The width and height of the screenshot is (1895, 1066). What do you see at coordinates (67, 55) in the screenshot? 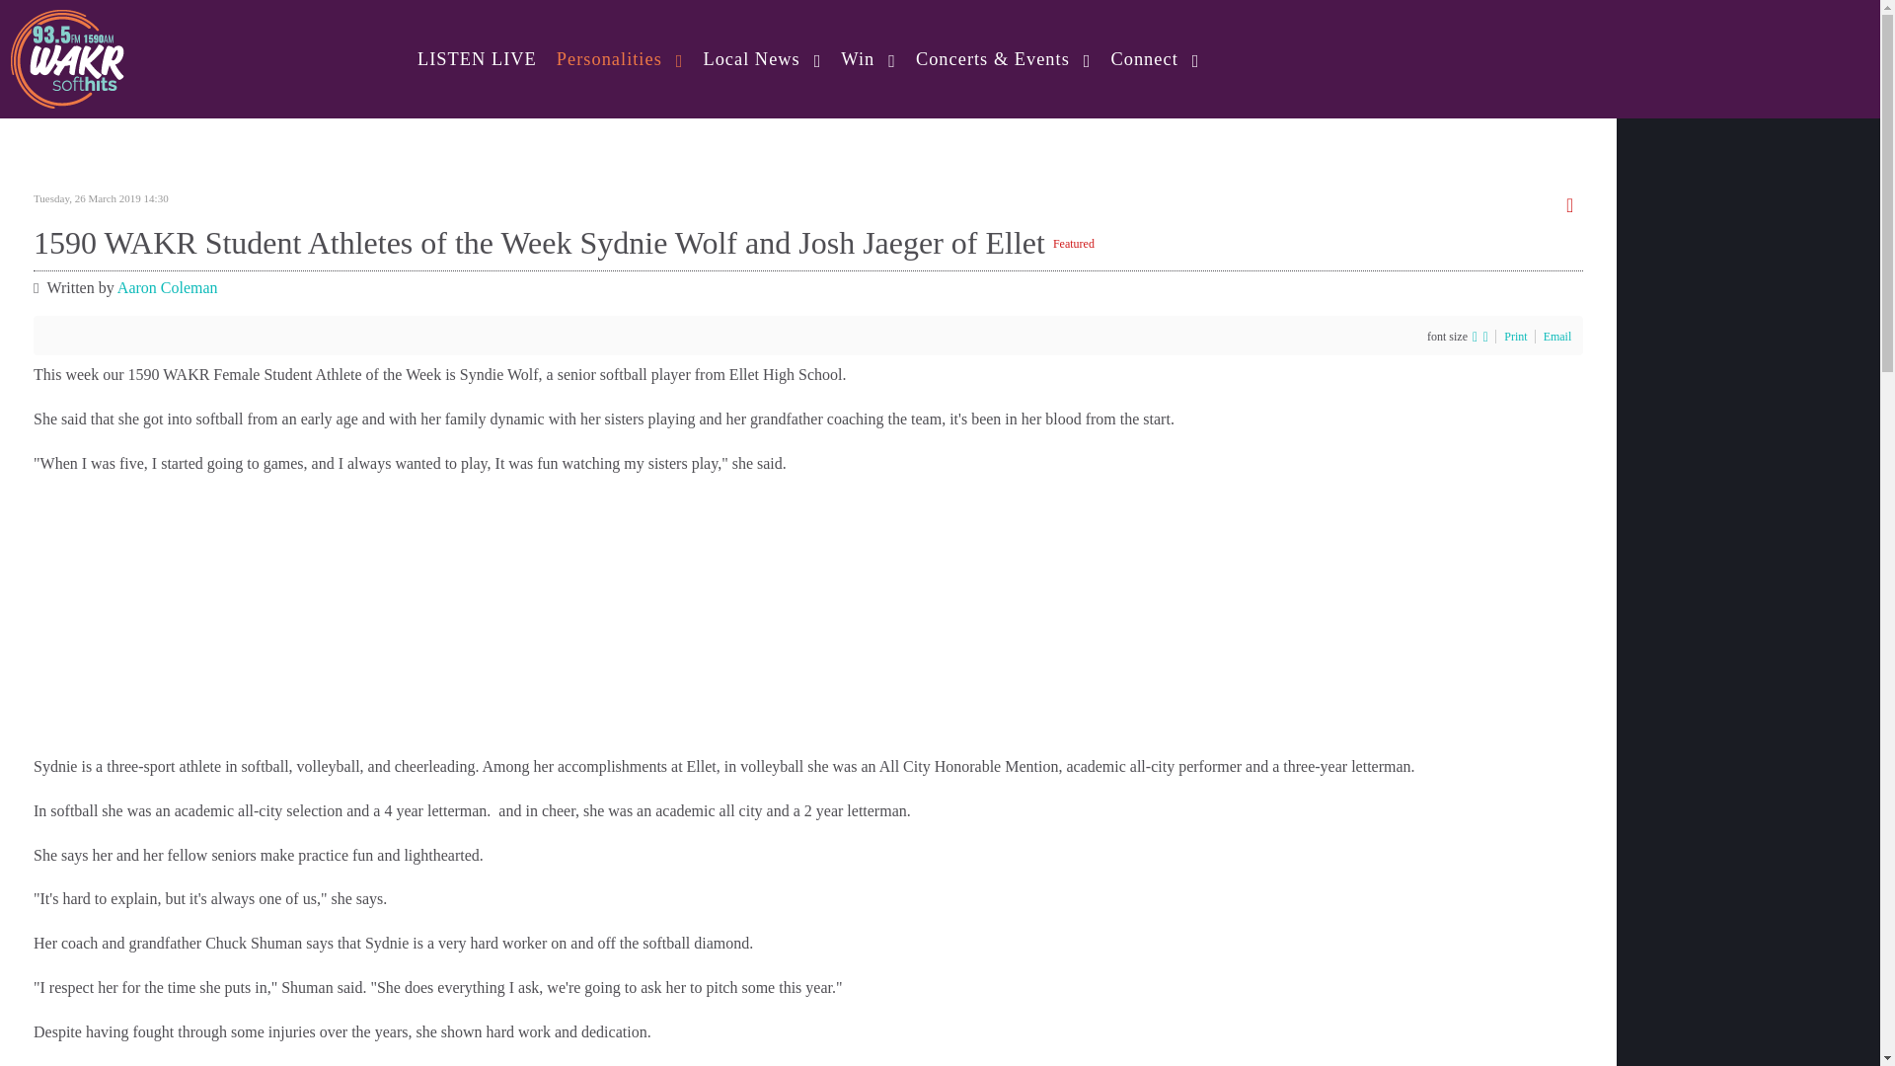
I see `WAKR` at bounding box center [67, 55].